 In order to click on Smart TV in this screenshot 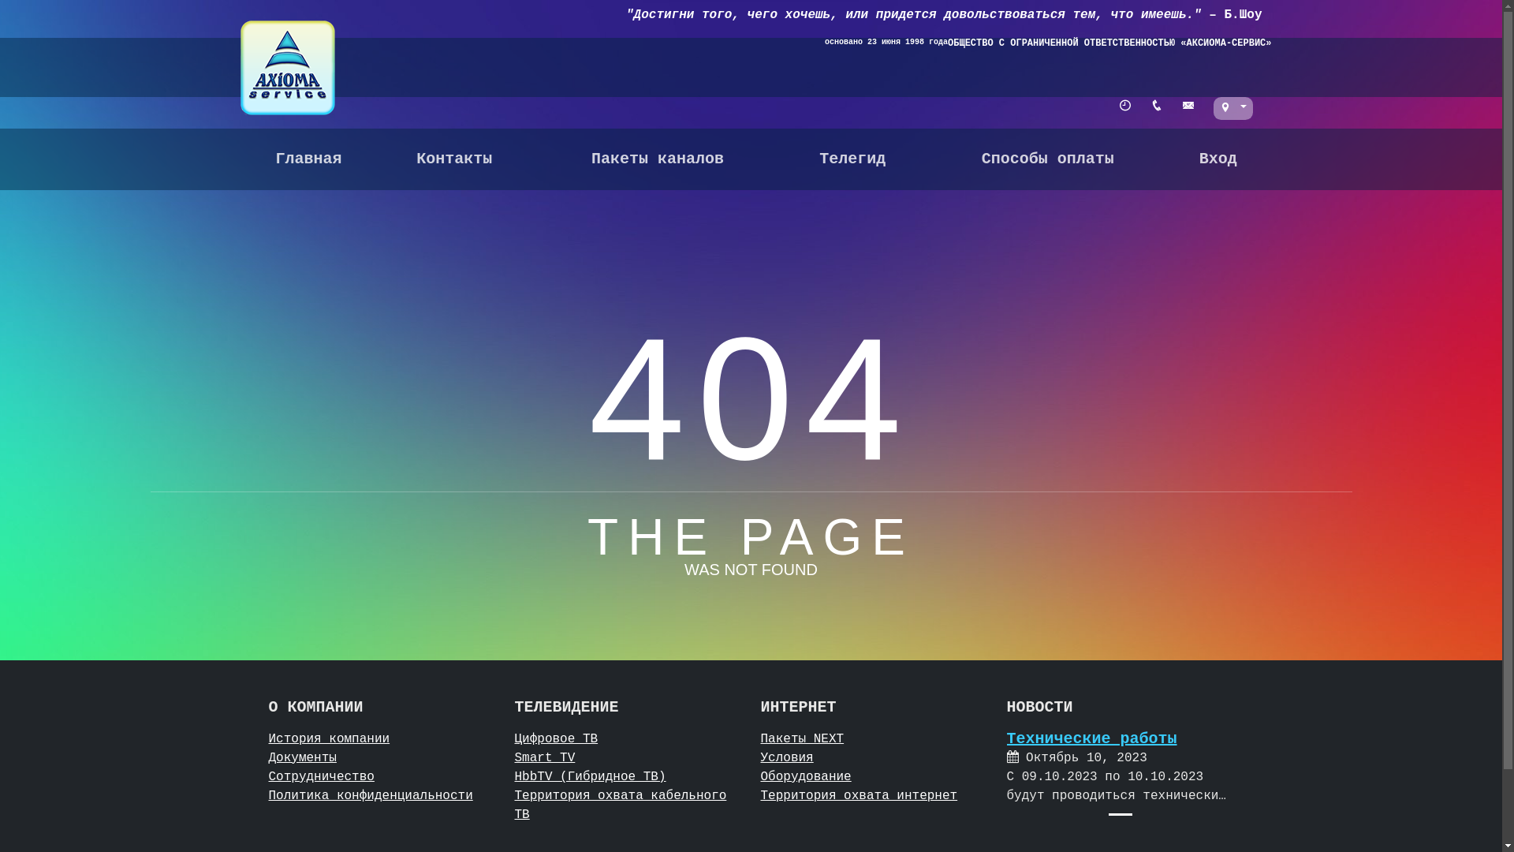, I will do `click(544, 758)`.